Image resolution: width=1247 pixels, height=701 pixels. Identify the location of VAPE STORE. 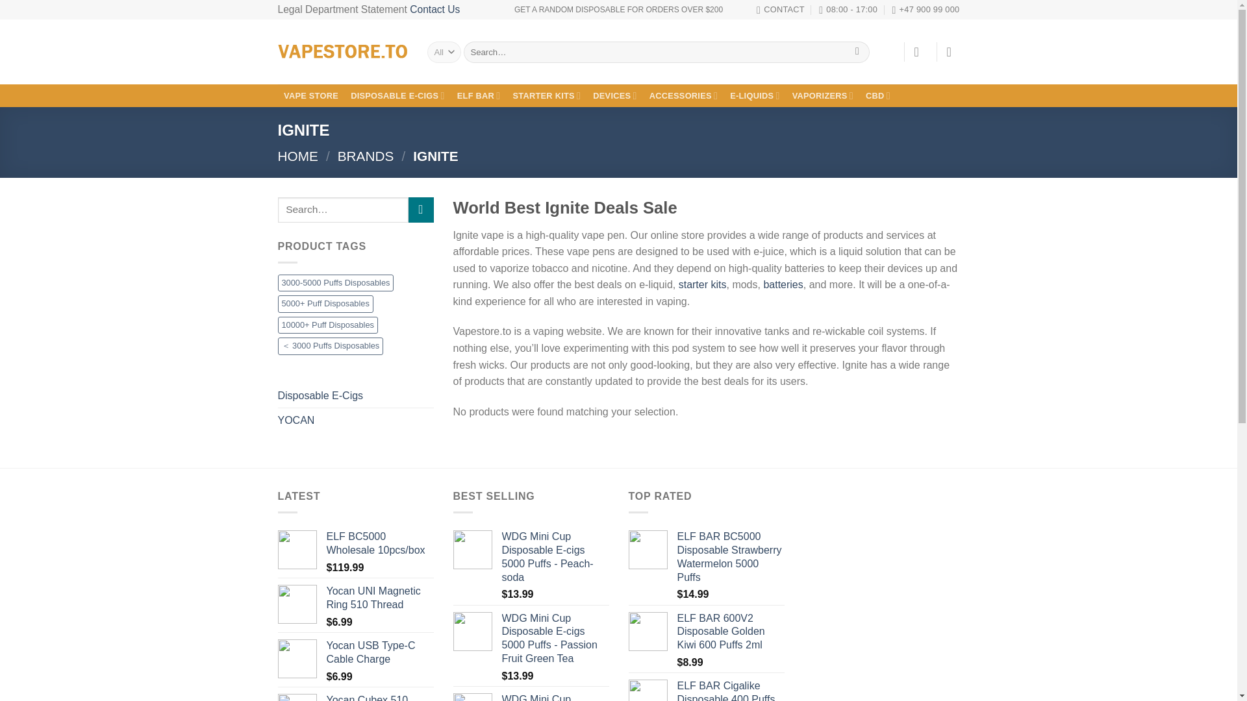
(312, 96).